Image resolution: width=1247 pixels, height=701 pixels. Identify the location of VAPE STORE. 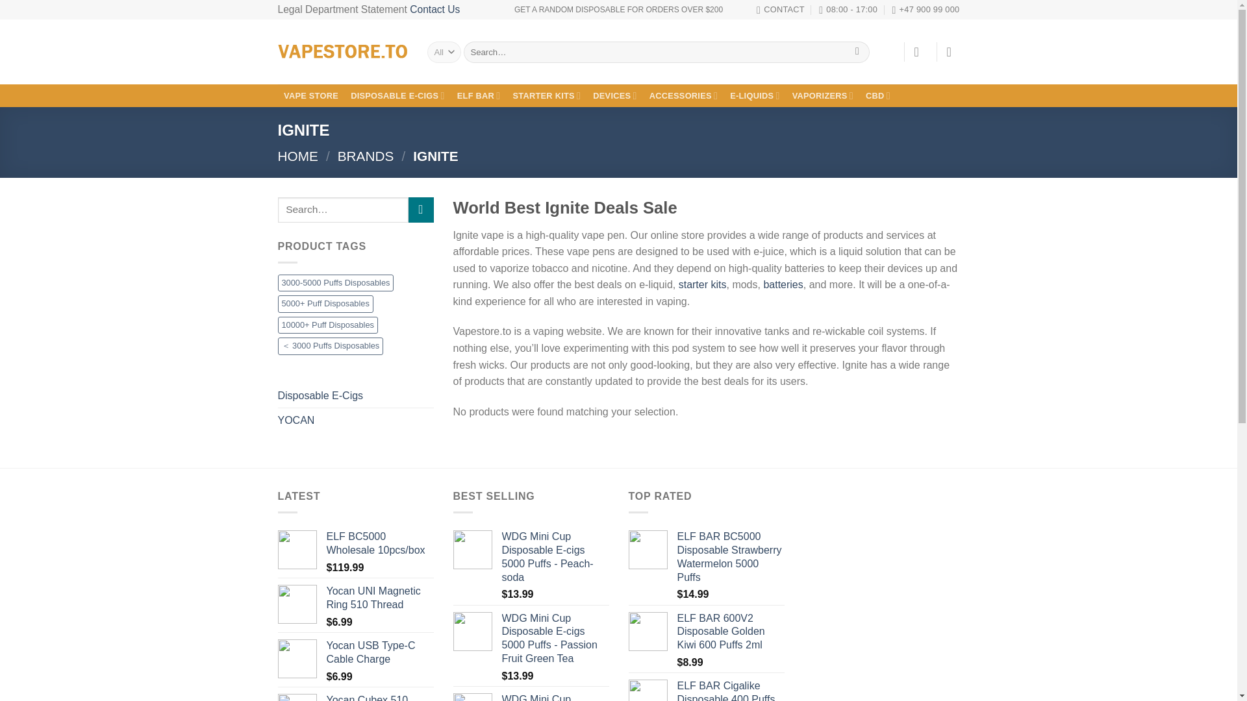
(312, 96).